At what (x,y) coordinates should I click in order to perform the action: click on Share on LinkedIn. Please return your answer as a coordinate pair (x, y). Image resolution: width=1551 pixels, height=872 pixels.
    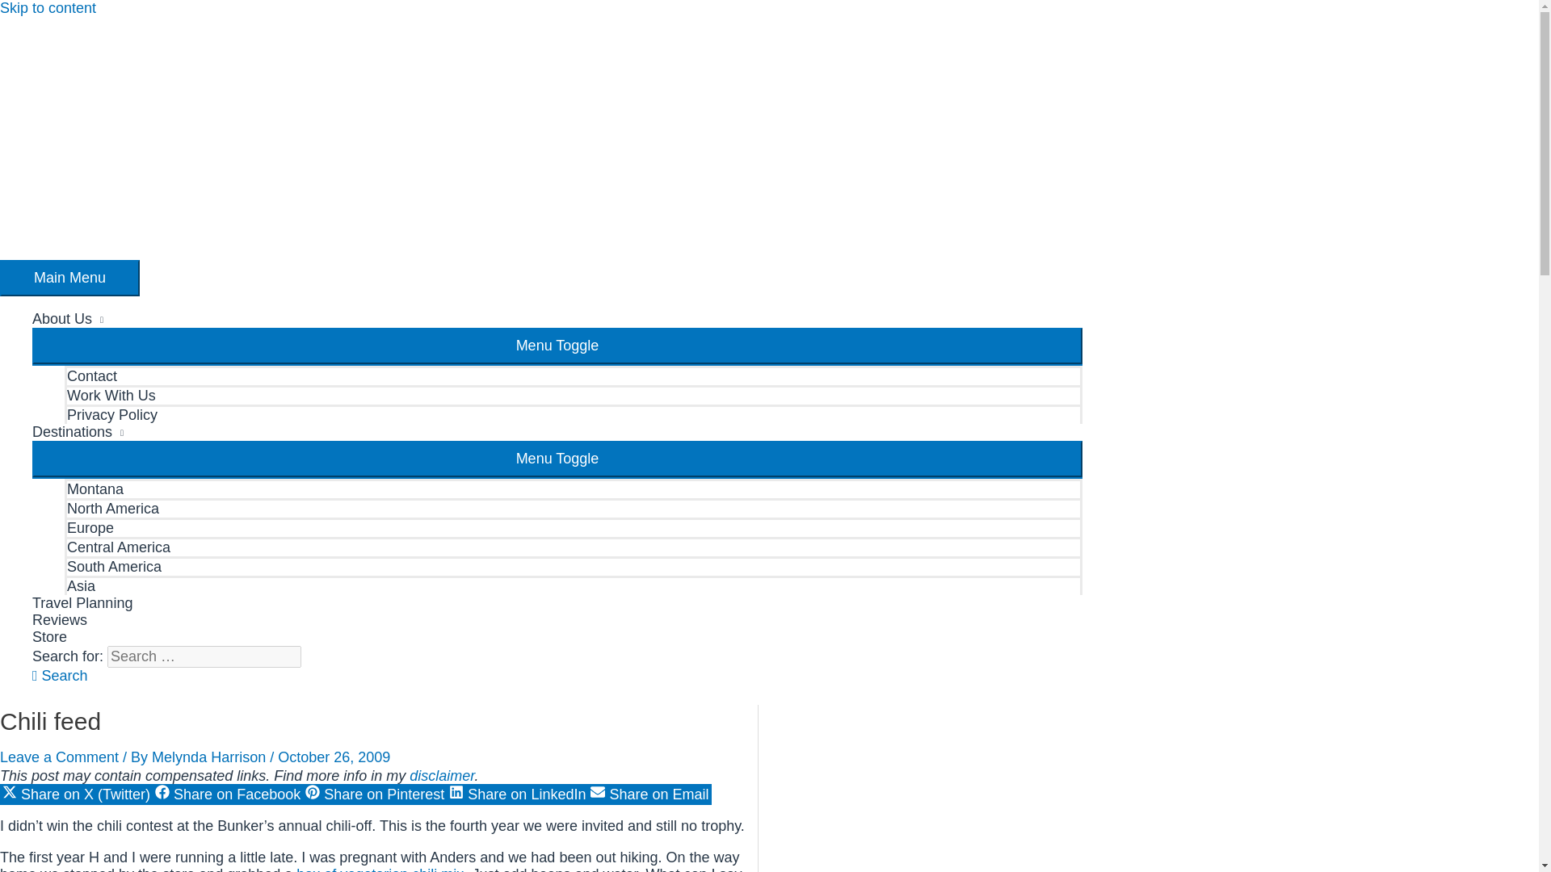
    Looking at the image, I should click on (517, 794).